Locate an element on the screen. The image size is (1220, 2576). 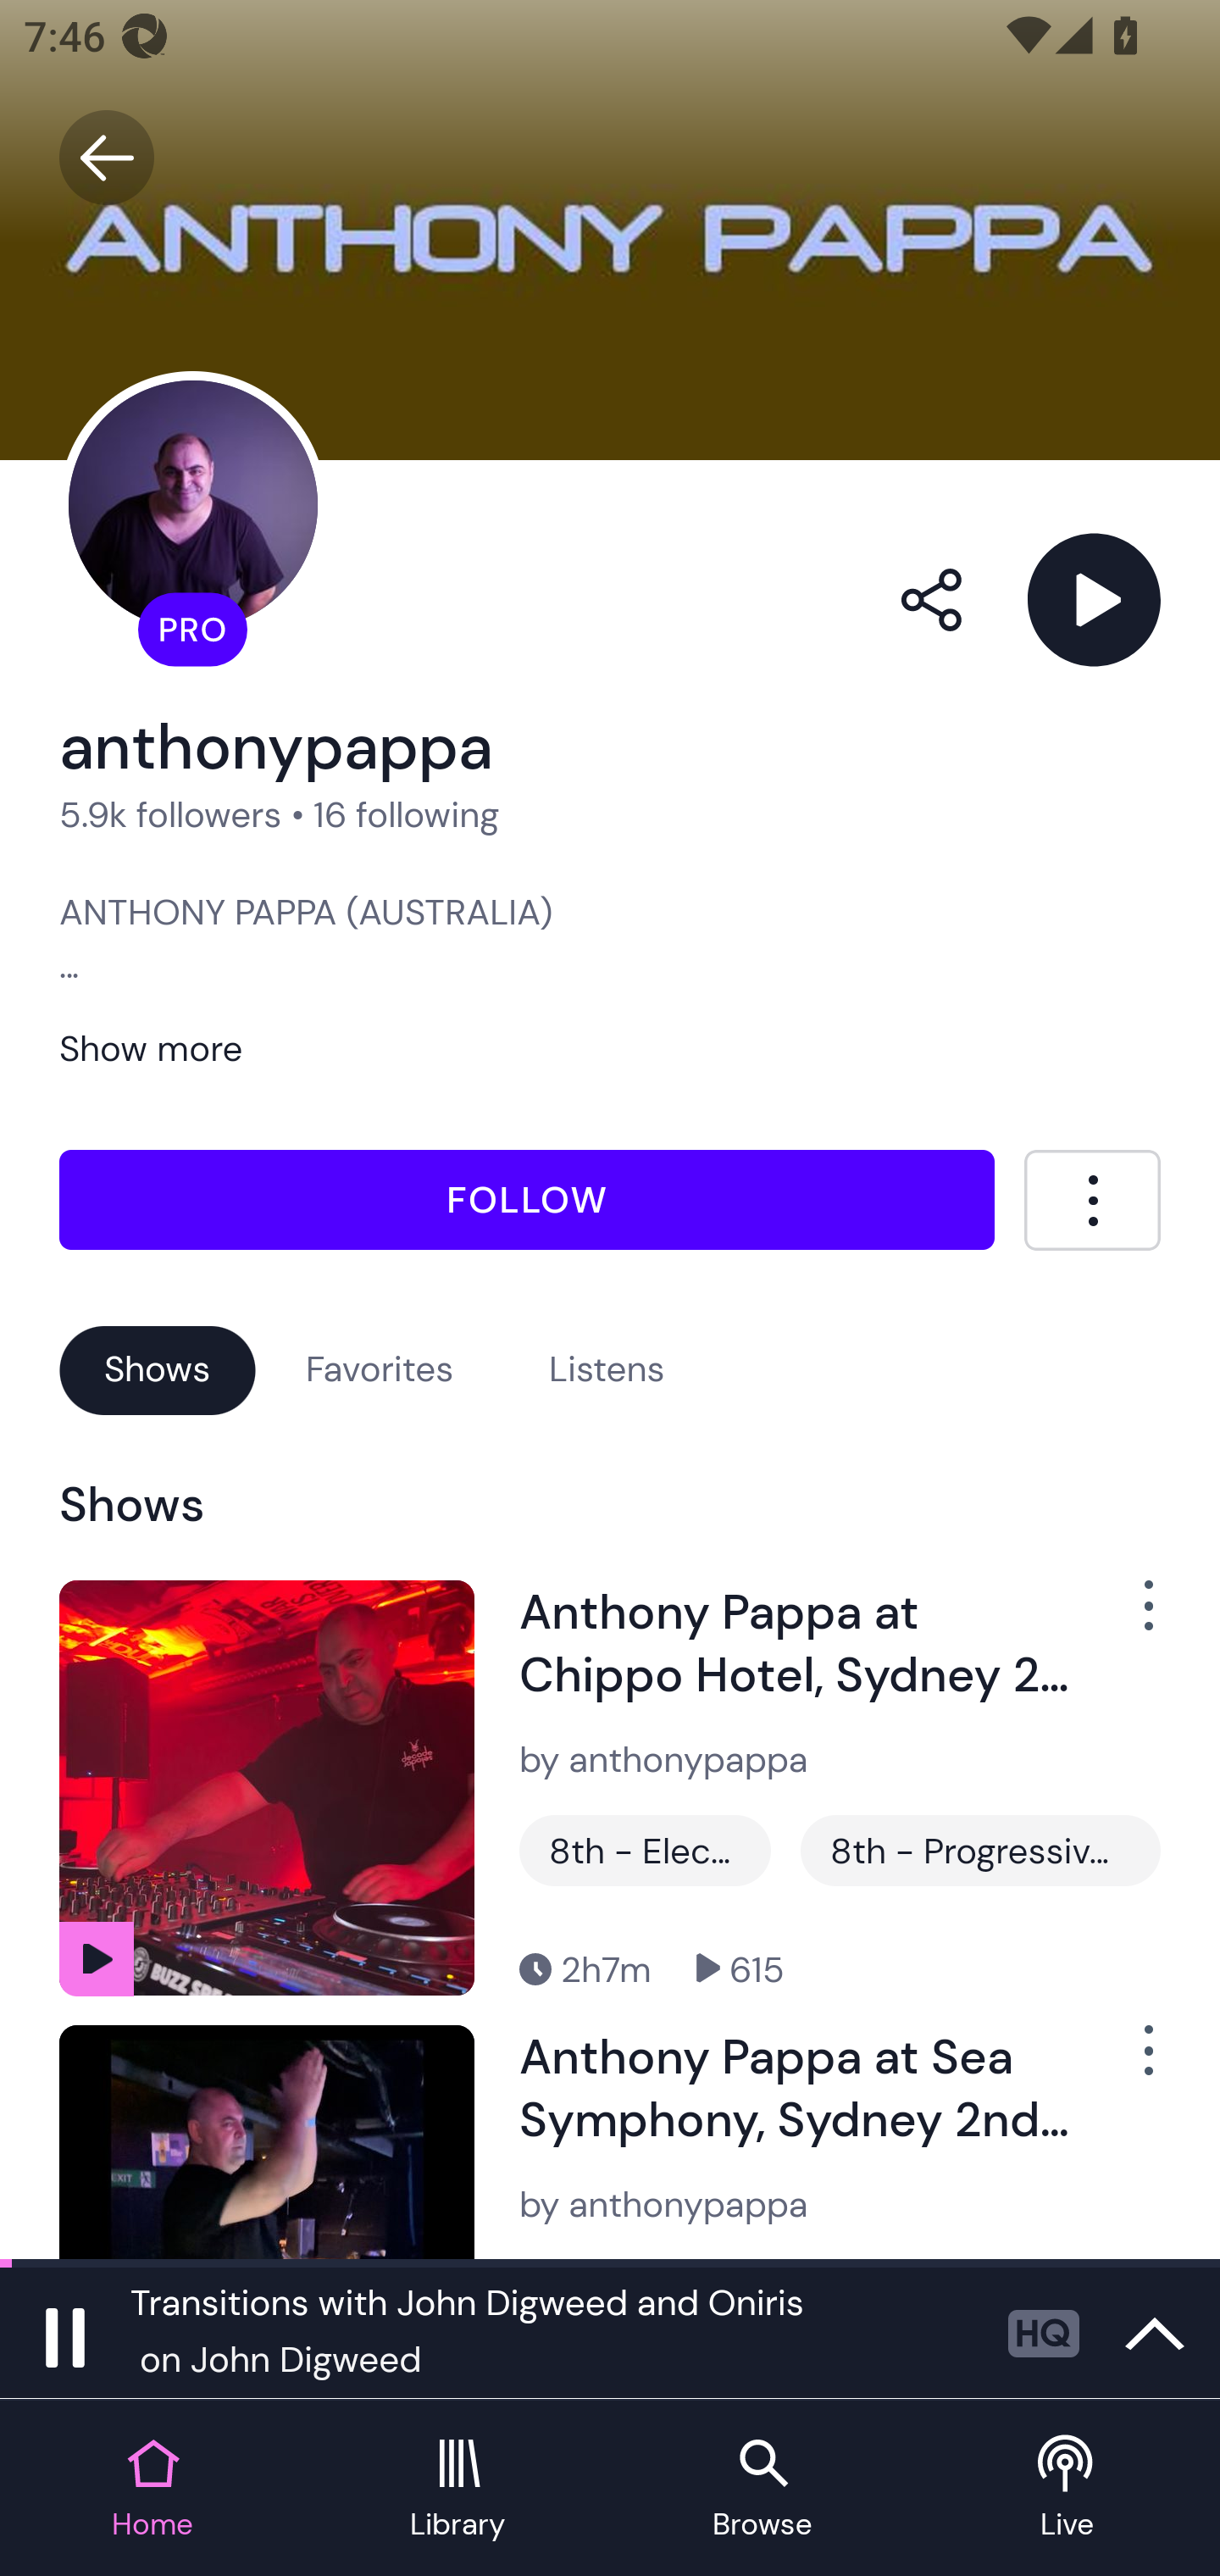
16 following is located at coordinates (407, 815).